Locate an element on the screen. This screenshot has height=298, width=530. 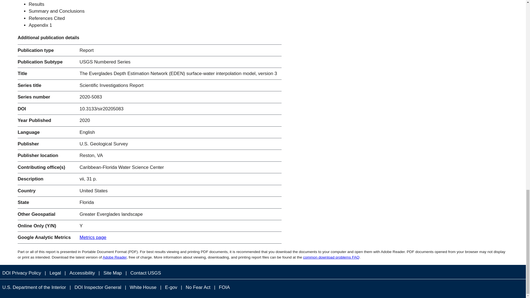
Site Map is located at coordinates (113, 273).